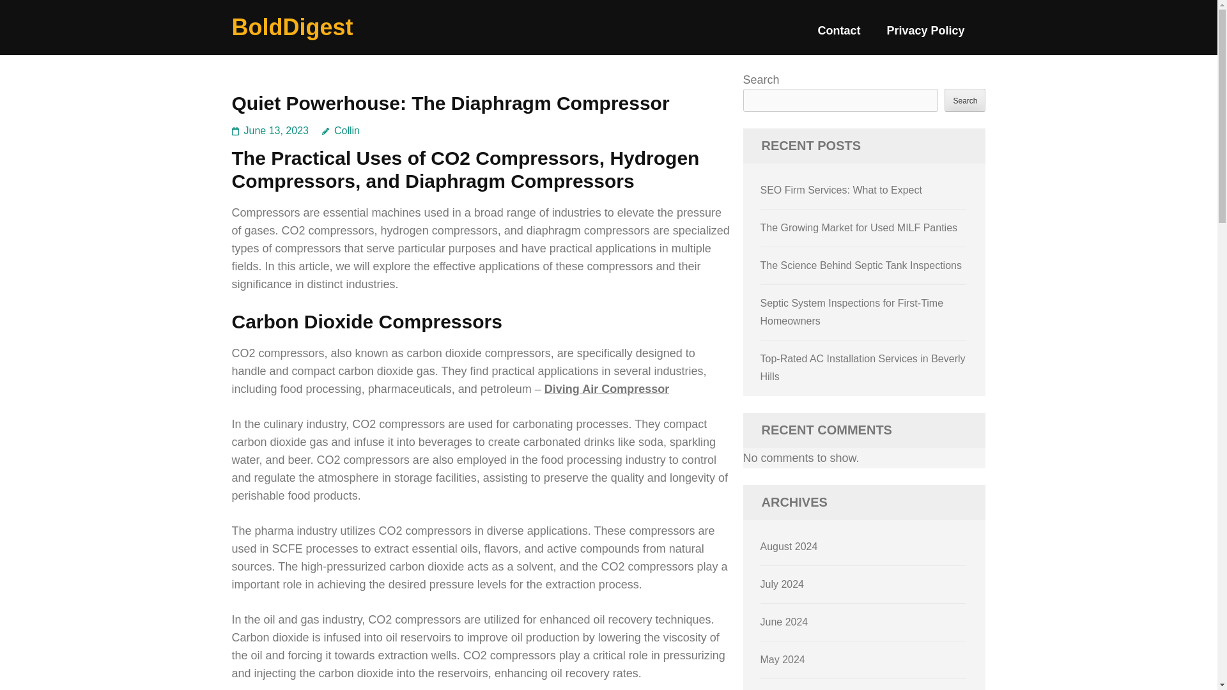 The image size is (1227, 690). I want to click on June 13, 2023, so click(276, 130).